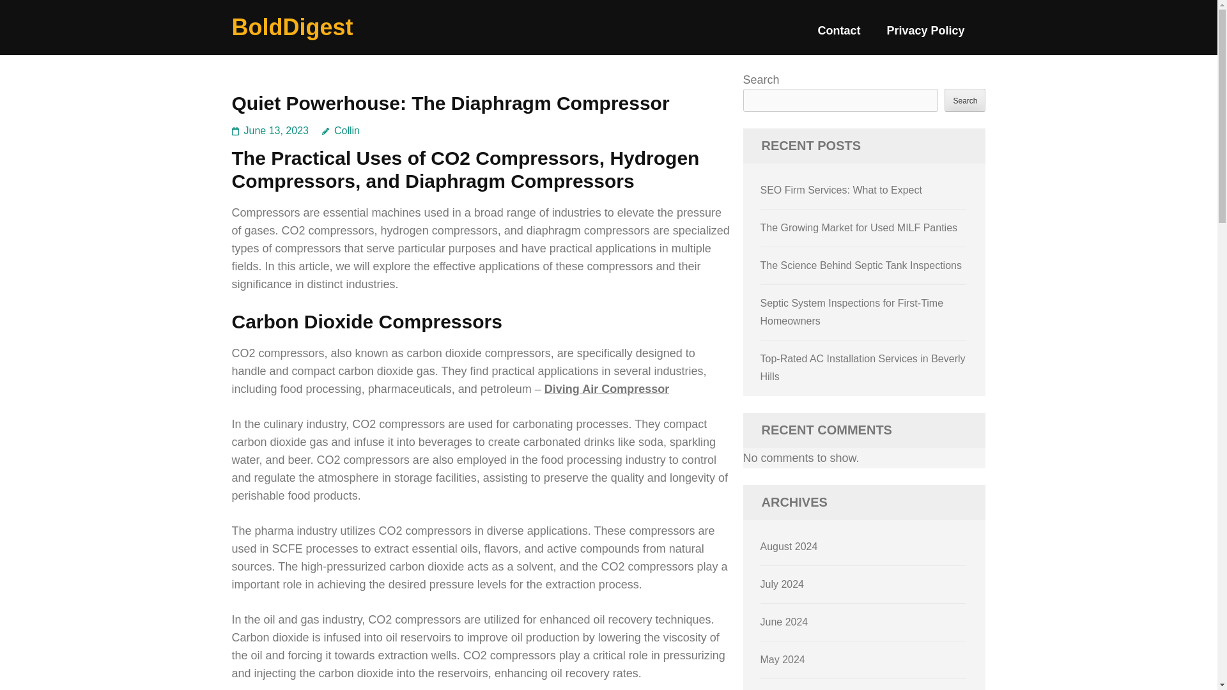 The image size is (1227, 690). I want to click on June 13, 2023, so click(276, 130).